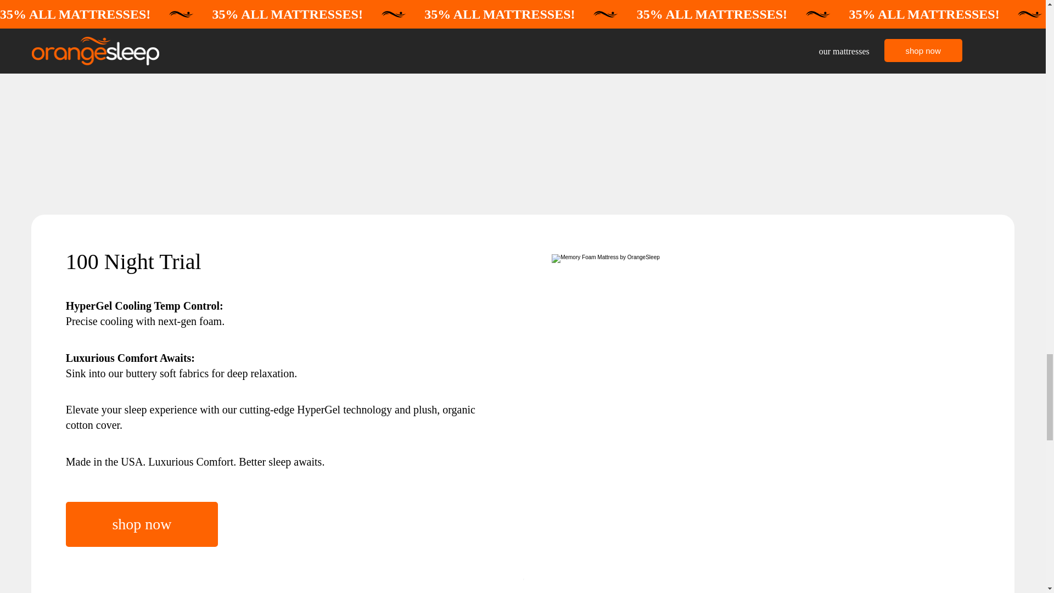 The height and width of the screenshot is (593, 1054). Describe the element at coordinates (142, 524) in the screenshot. I see `shop now` at that location.